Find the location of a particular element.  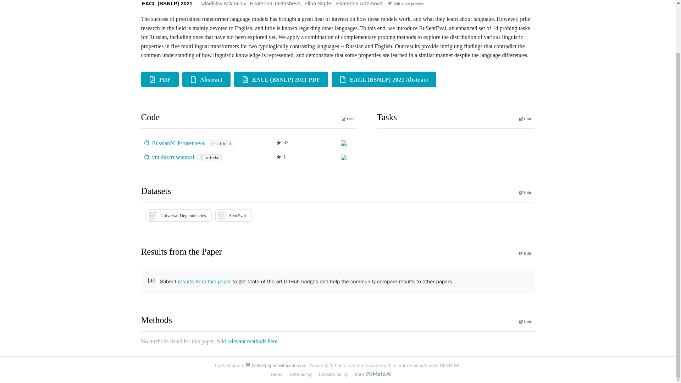

PDF is located at coordinates (160, 79).